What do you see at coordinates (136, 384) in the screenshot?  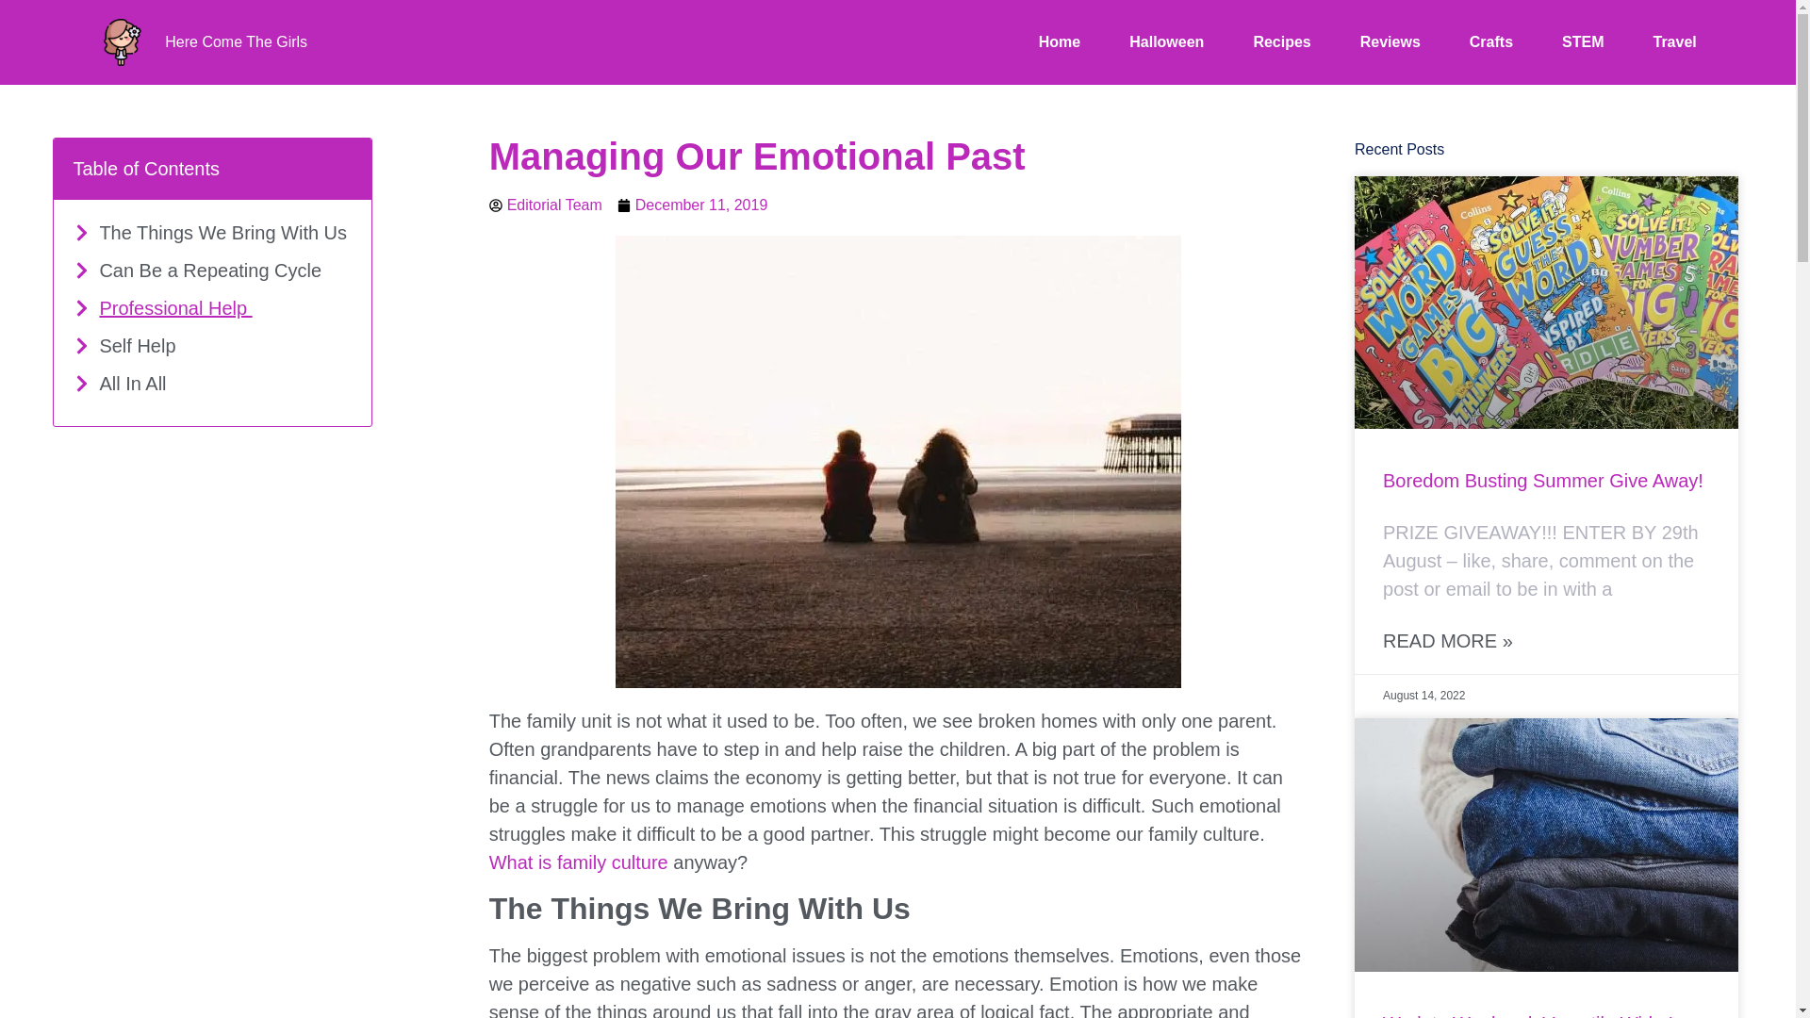 I see `All In All ` at bounding box center [136, 384].